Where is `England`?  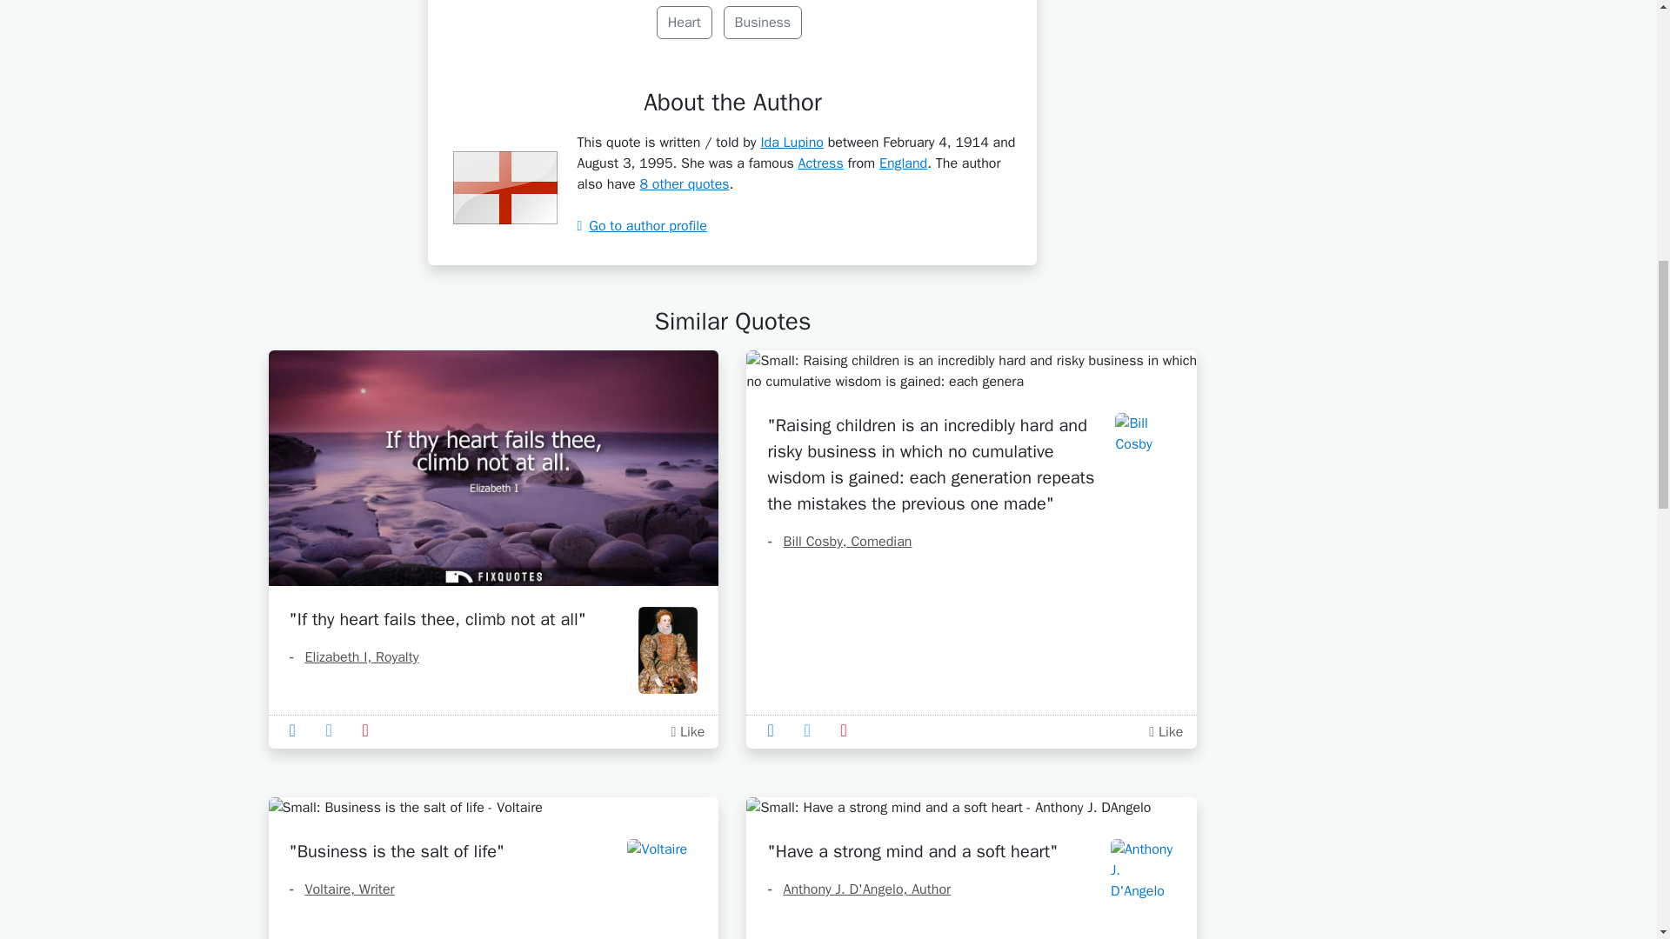
England is located at coordinates (903, 163).